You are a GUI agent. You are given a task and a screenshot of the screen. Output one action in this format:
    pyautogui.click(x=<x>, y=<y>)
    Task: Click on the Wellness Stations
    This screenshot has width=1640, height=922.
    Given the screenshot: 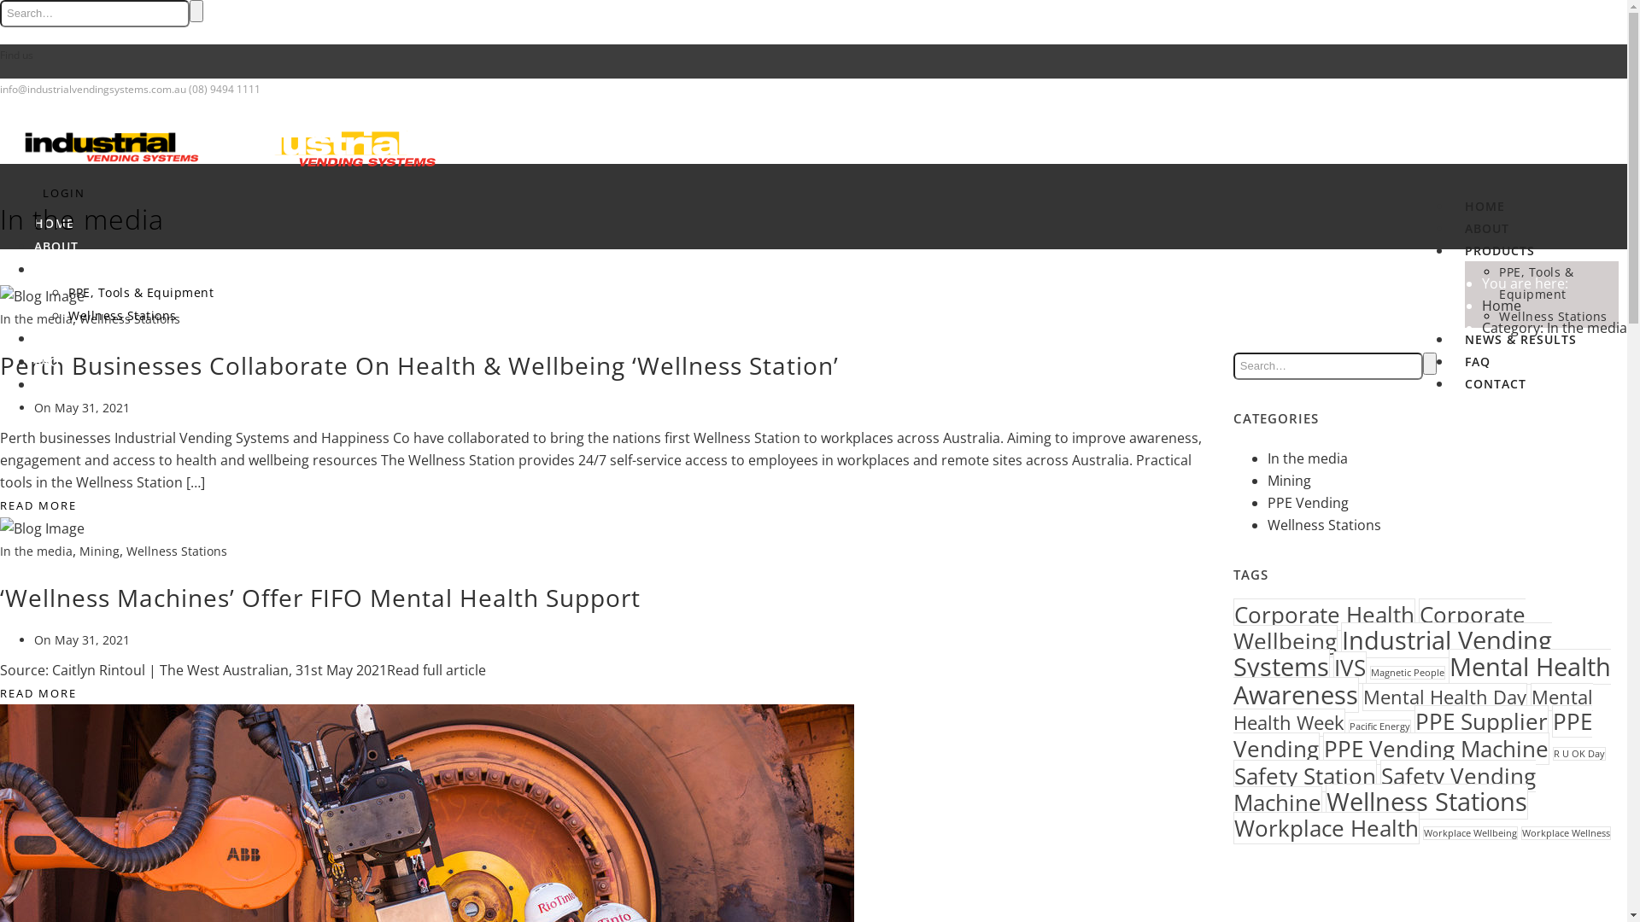 What is the action you would take?
    pyautogui.click(x=1553, y=316)
    